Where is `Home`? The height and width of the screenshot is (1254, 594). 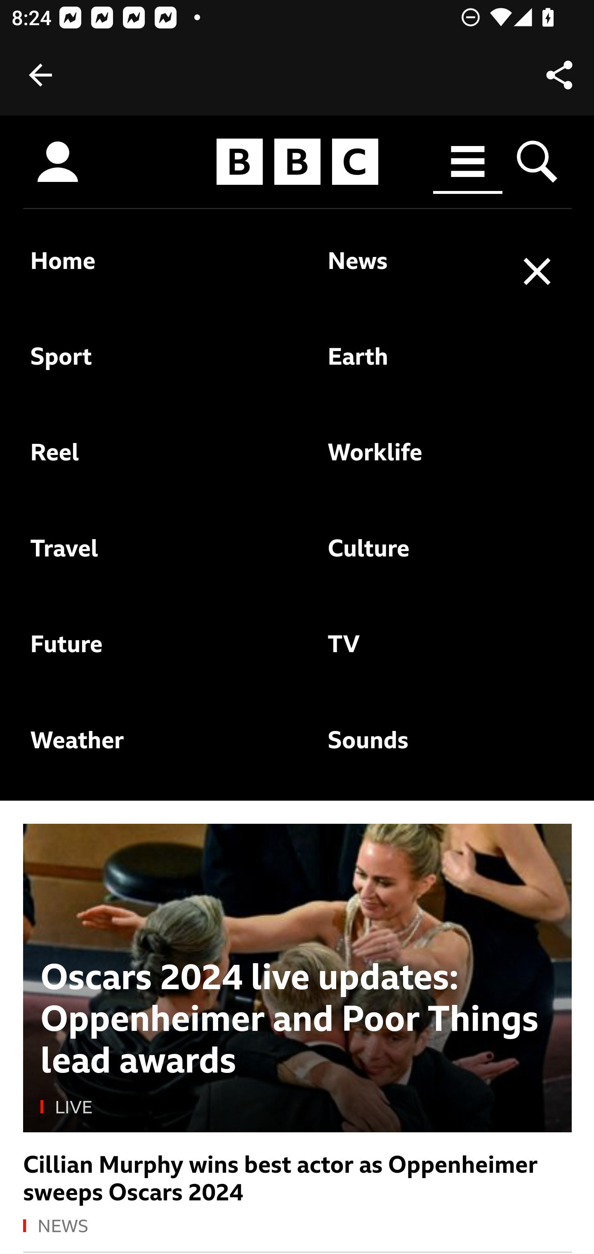 Home is located at coordinates (144, 270).